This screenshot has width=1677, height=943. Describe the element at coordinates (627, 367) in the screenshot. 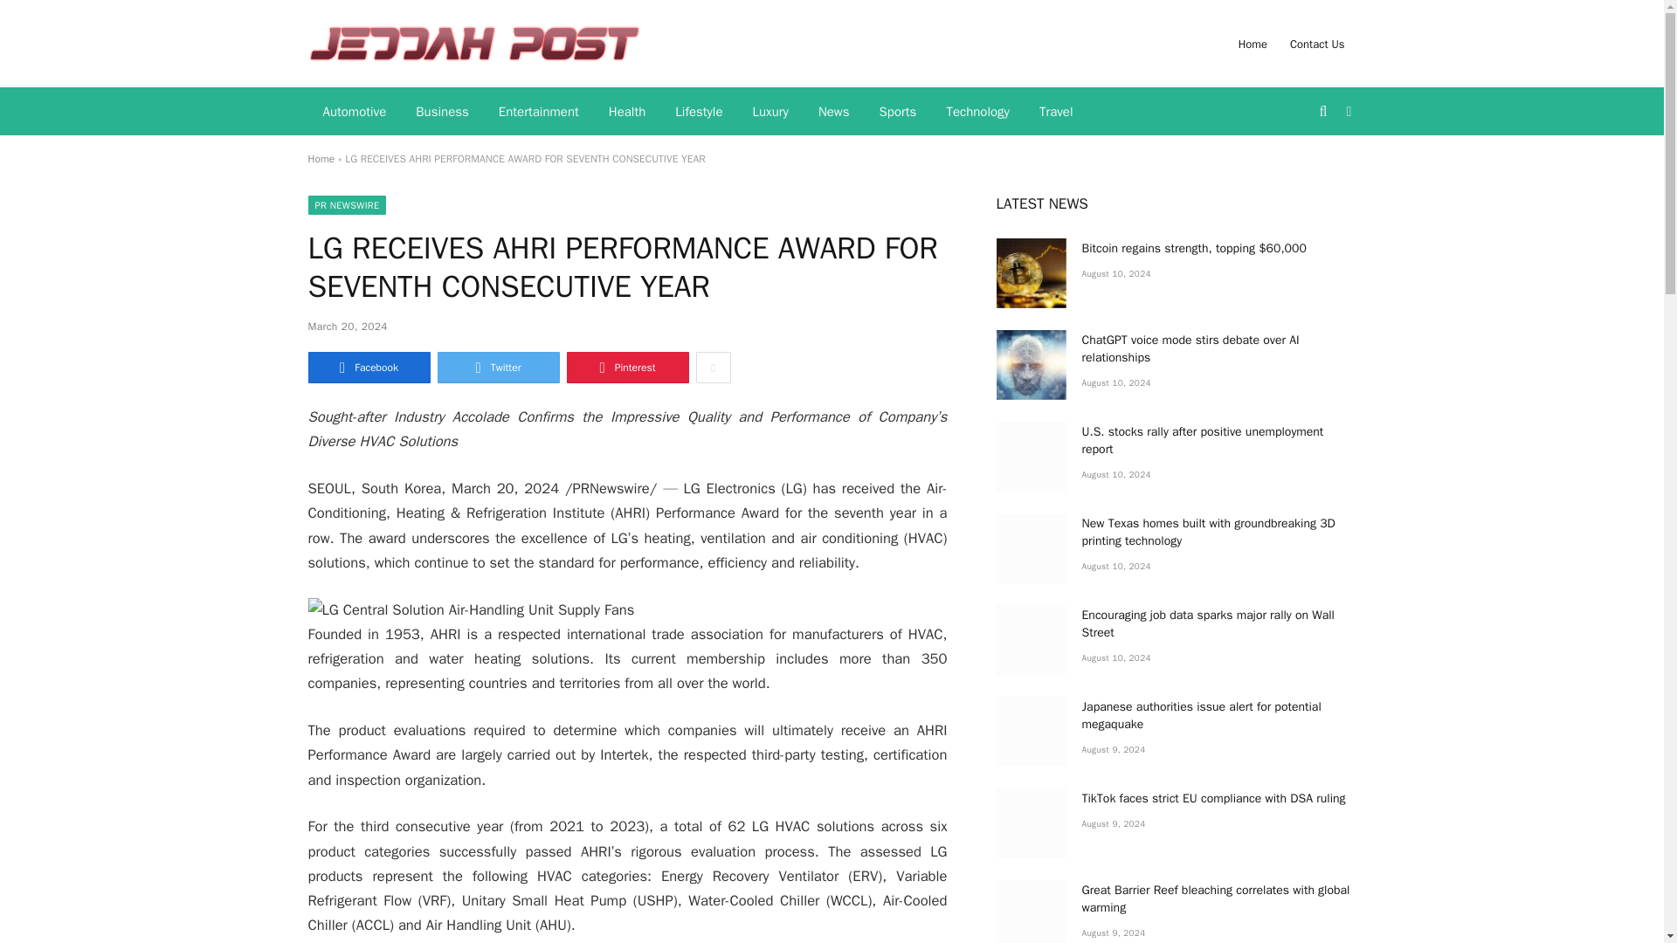

I see `Share on Pinterest` at that location.